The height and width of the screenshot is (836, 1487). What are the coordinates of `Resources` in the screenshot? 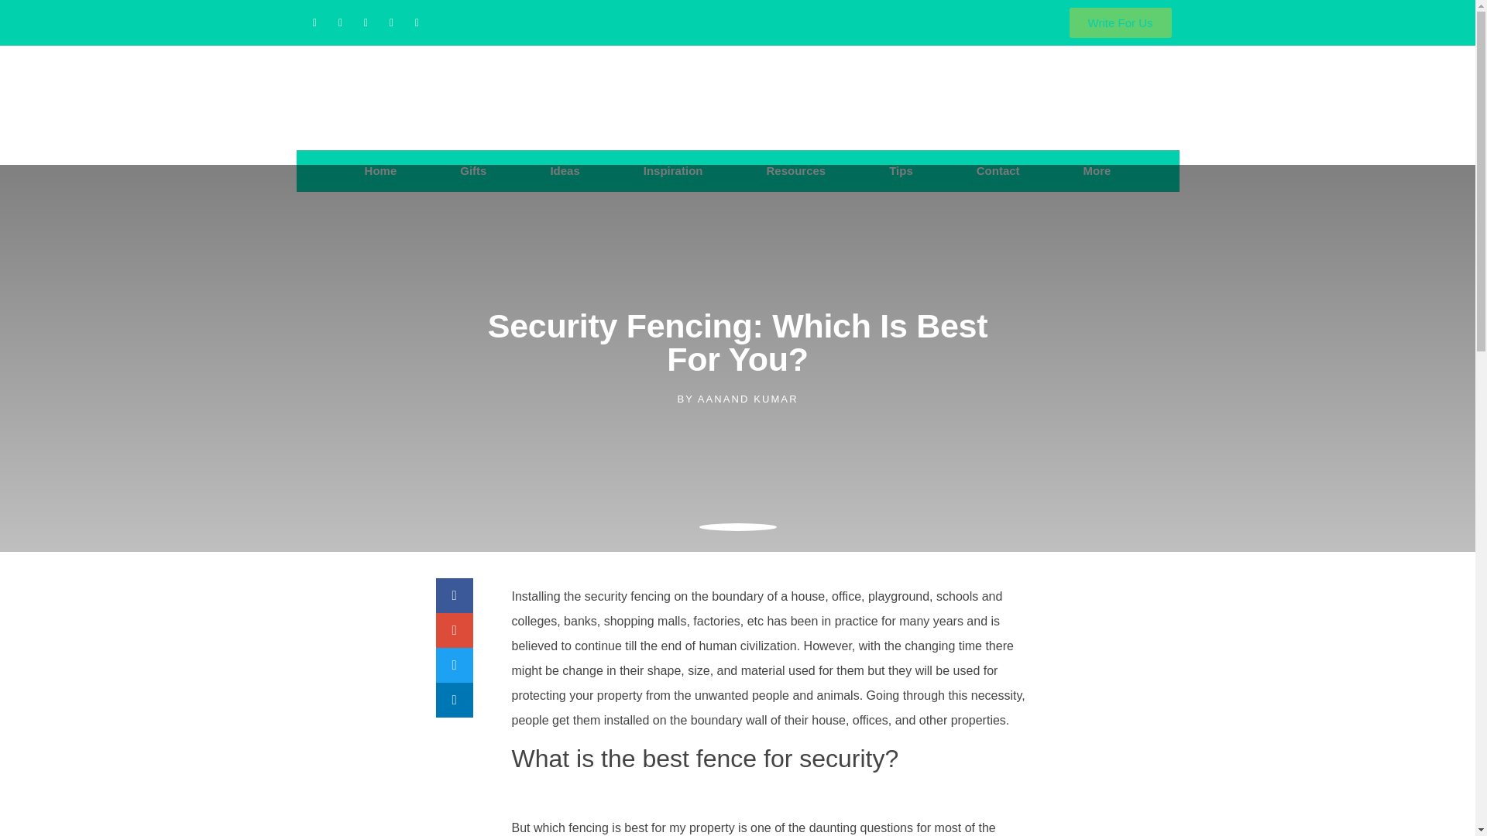 It's located at (796, 171).